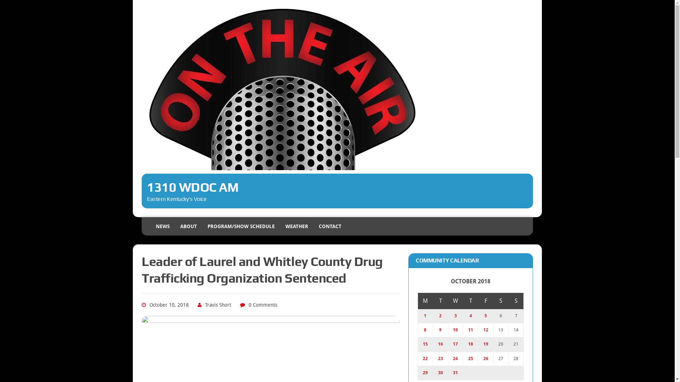  Describe the element at coordinates (455, 359) in the screenshot. I see `24` at that location.